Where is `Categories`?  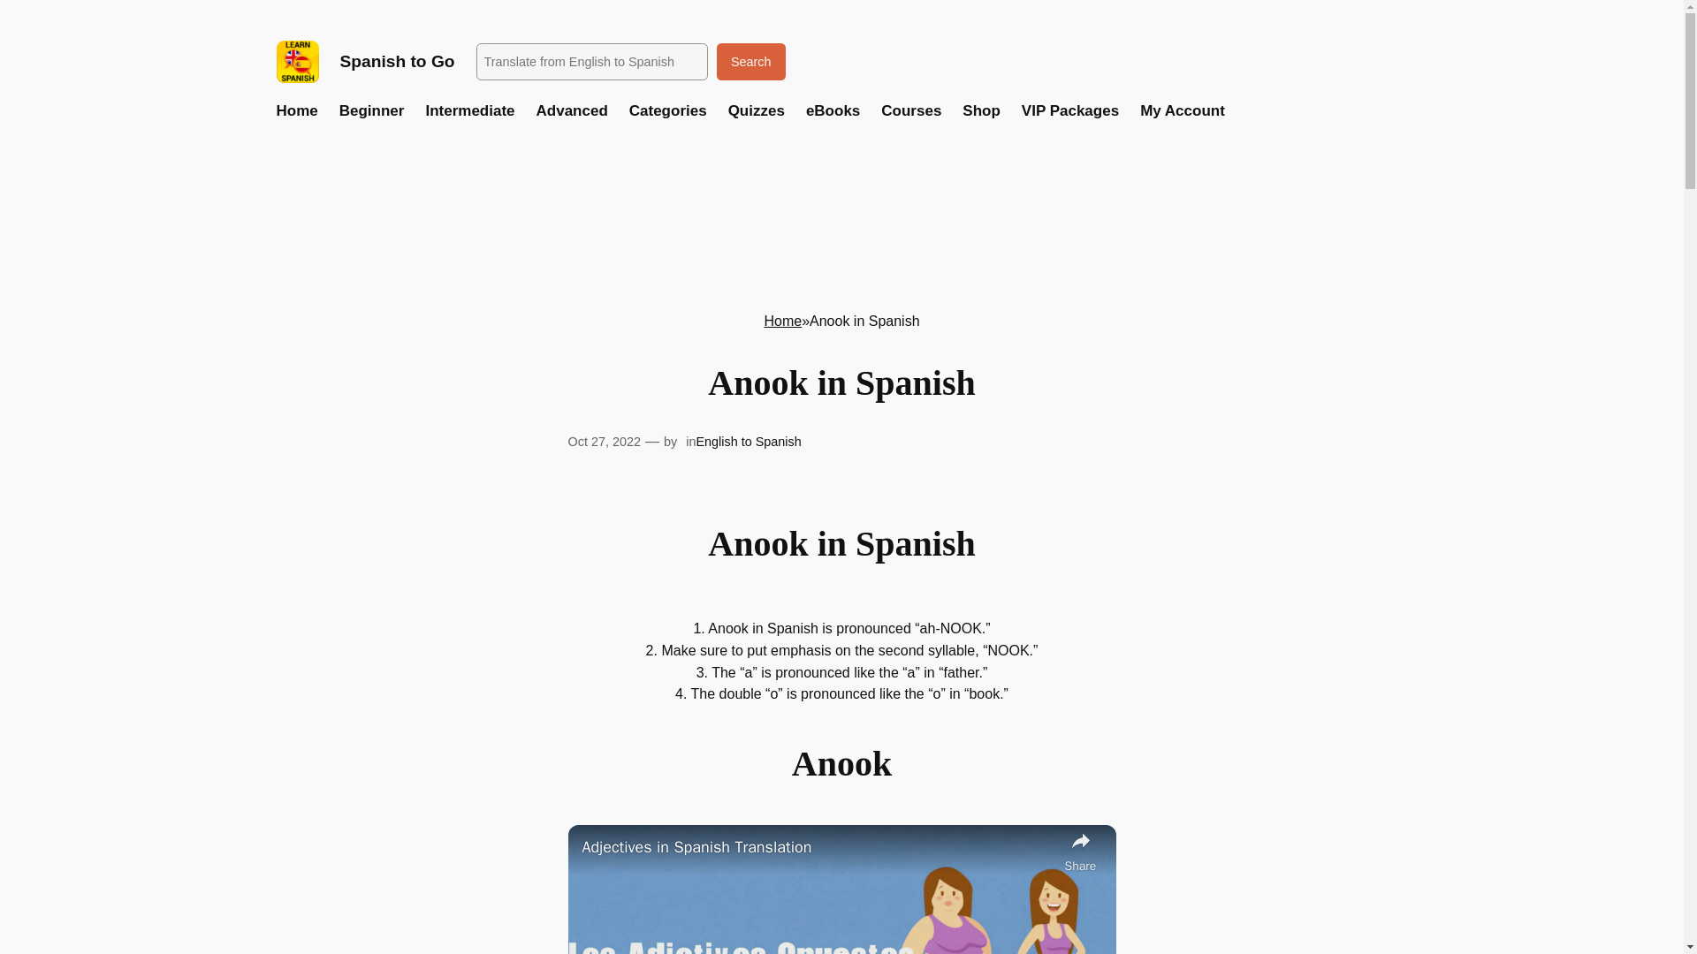
Categories is located at coordinates (668, 111).